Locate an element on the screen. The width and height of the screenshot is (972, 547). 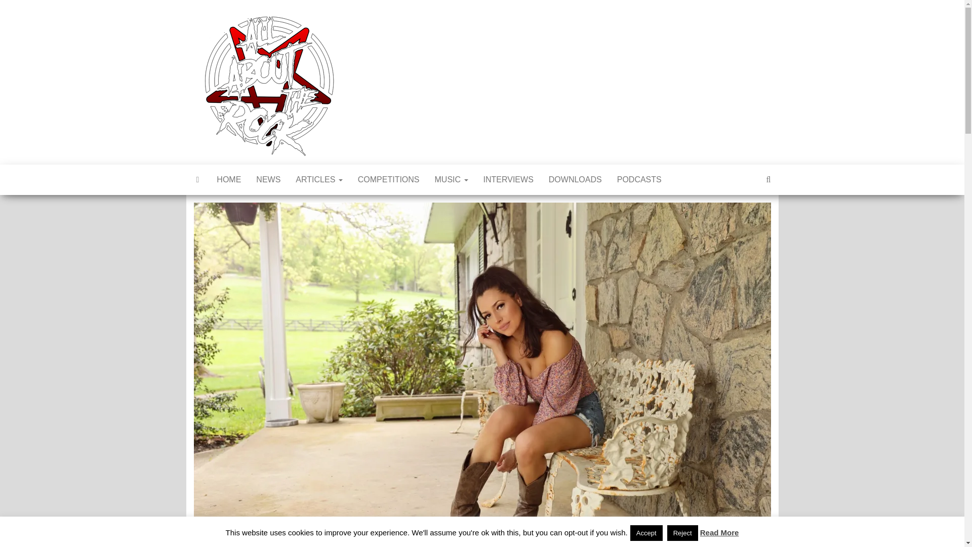
Articles is located at coordinates (319, 179).